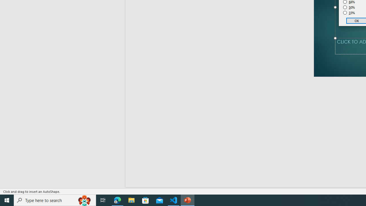 This screenshot has width=366, height=206. Describe the element at coordinates (349, 7) in the screenshot. I see `50%` at that location.